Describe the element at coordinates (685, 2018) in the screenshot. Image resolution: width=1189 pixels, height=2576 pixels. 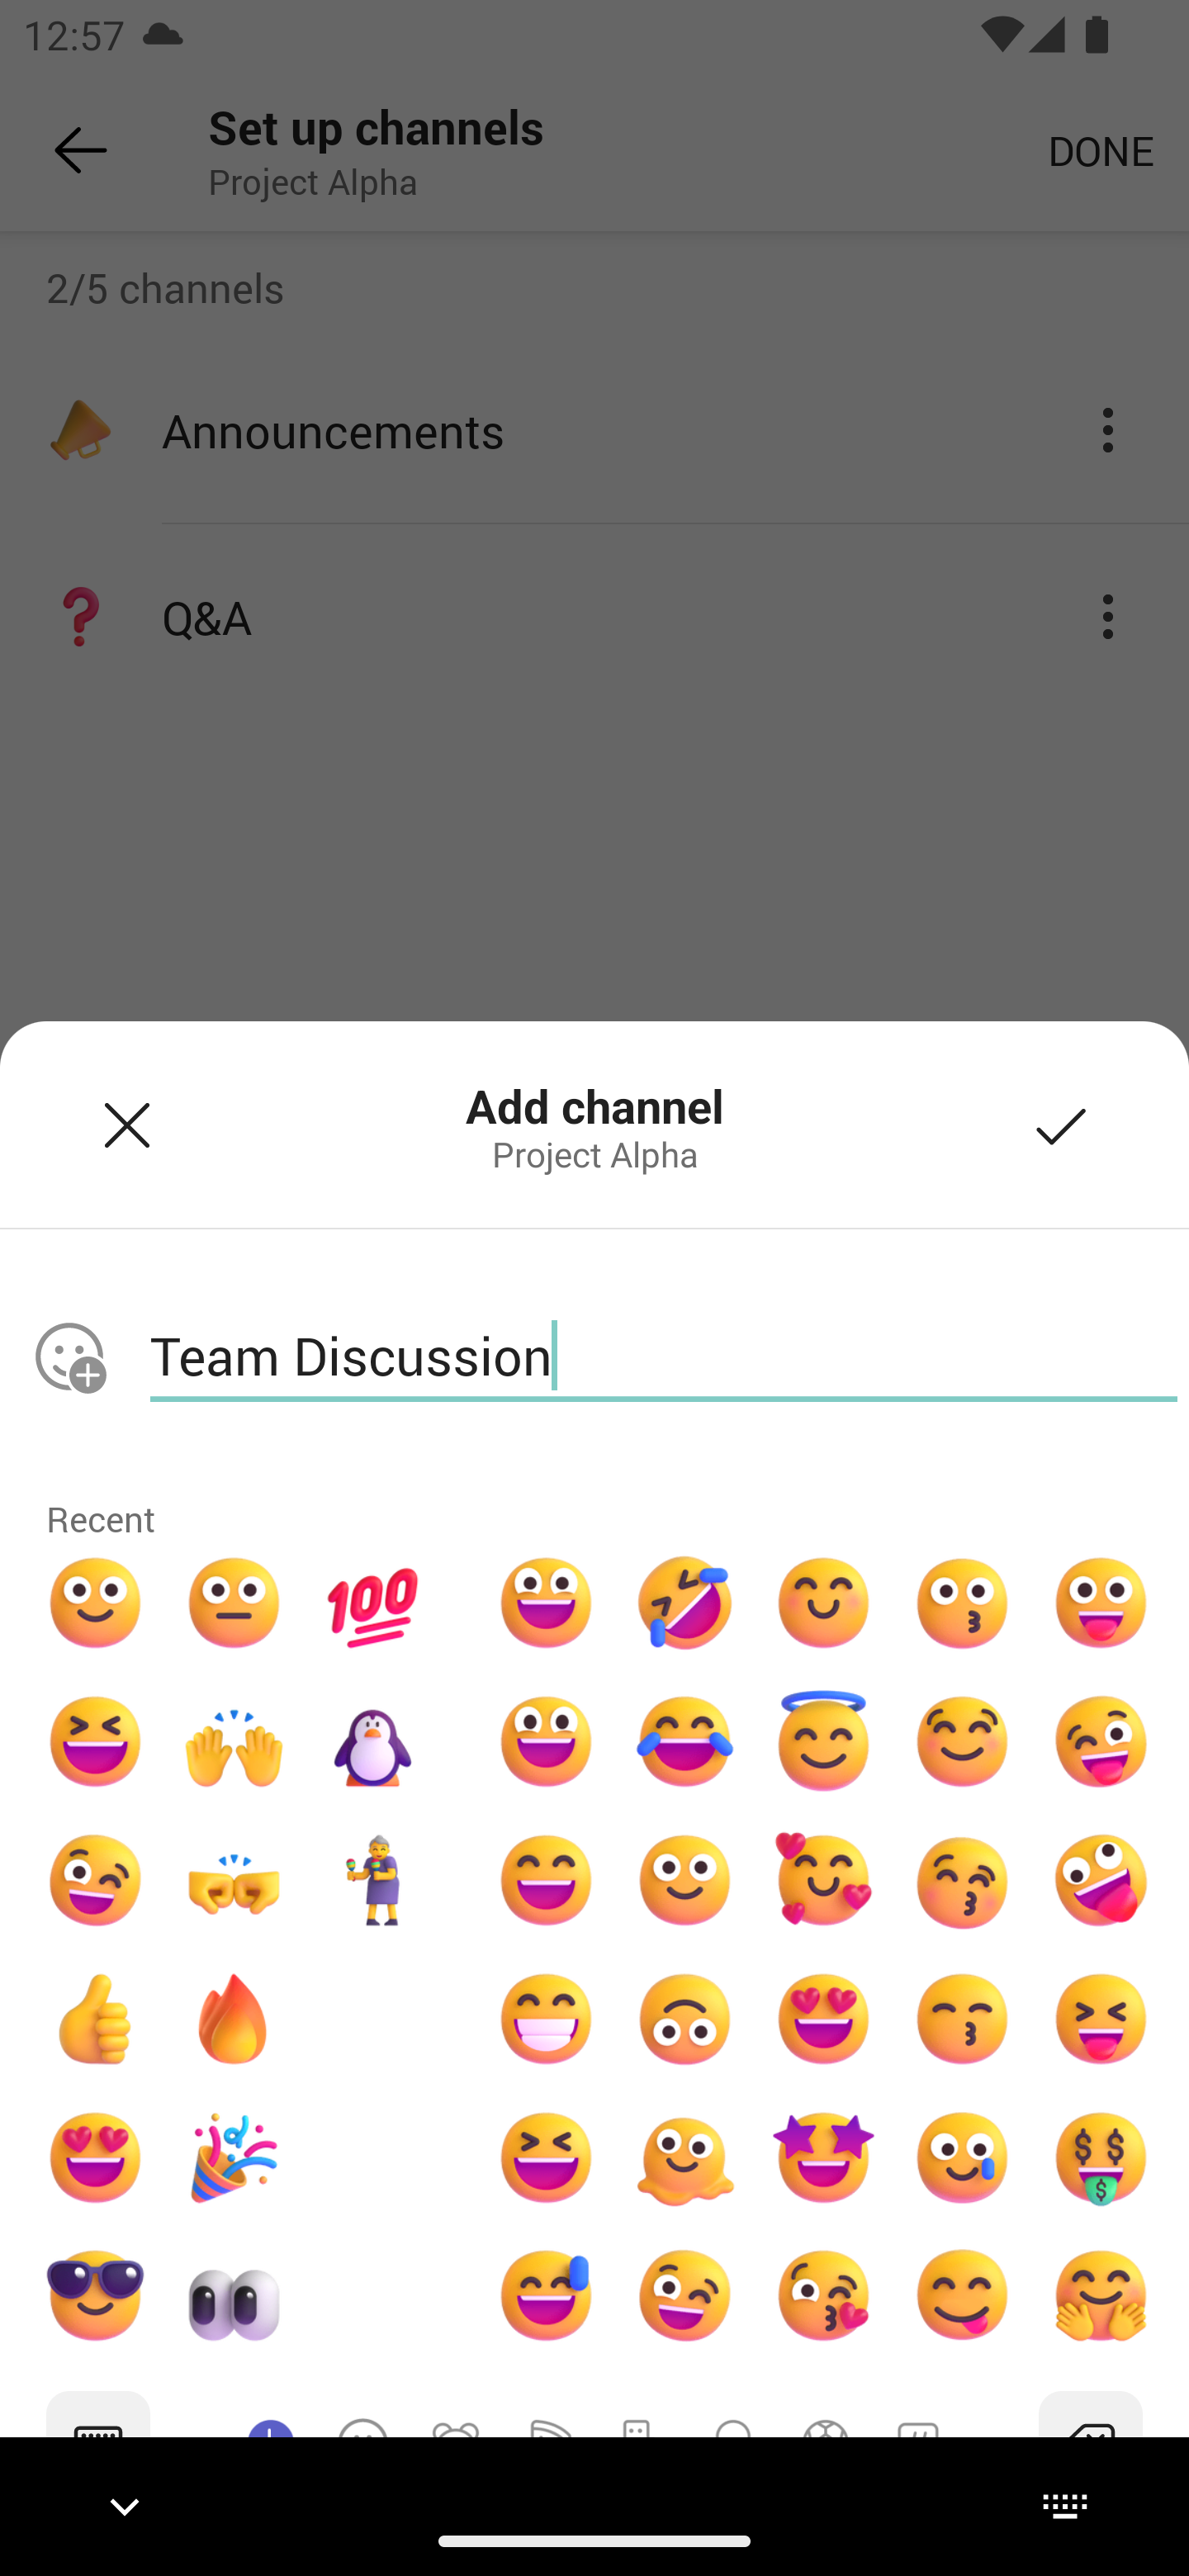
I see `Upside down face emoji` at that location.